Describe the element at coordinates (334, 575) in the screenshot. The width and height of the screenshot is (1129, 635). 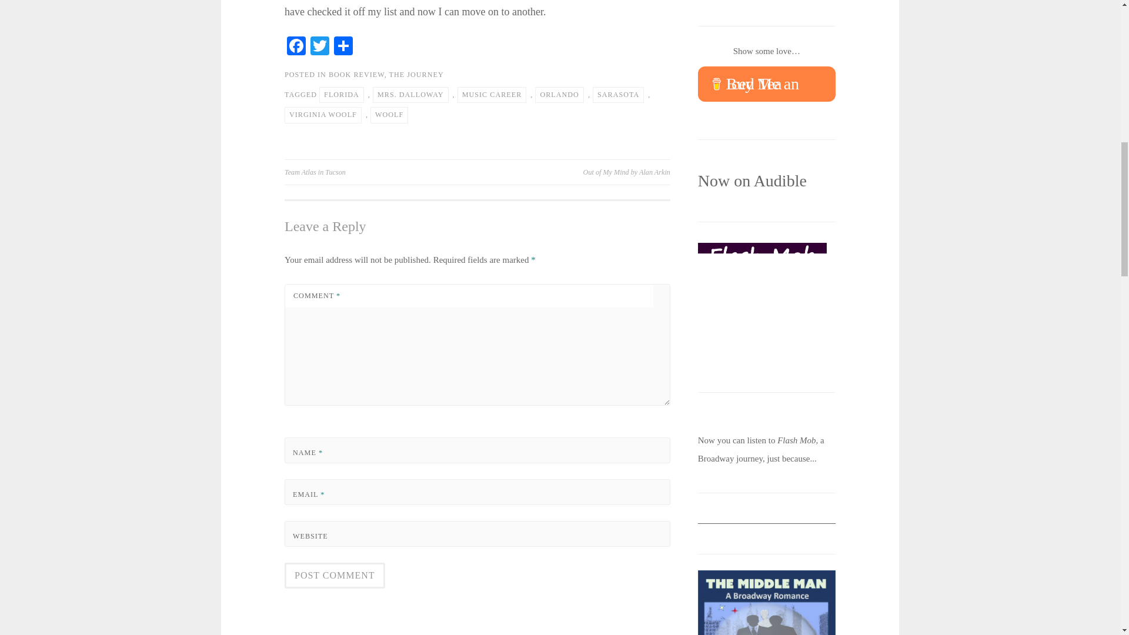
I see `Post Comment` at that location.